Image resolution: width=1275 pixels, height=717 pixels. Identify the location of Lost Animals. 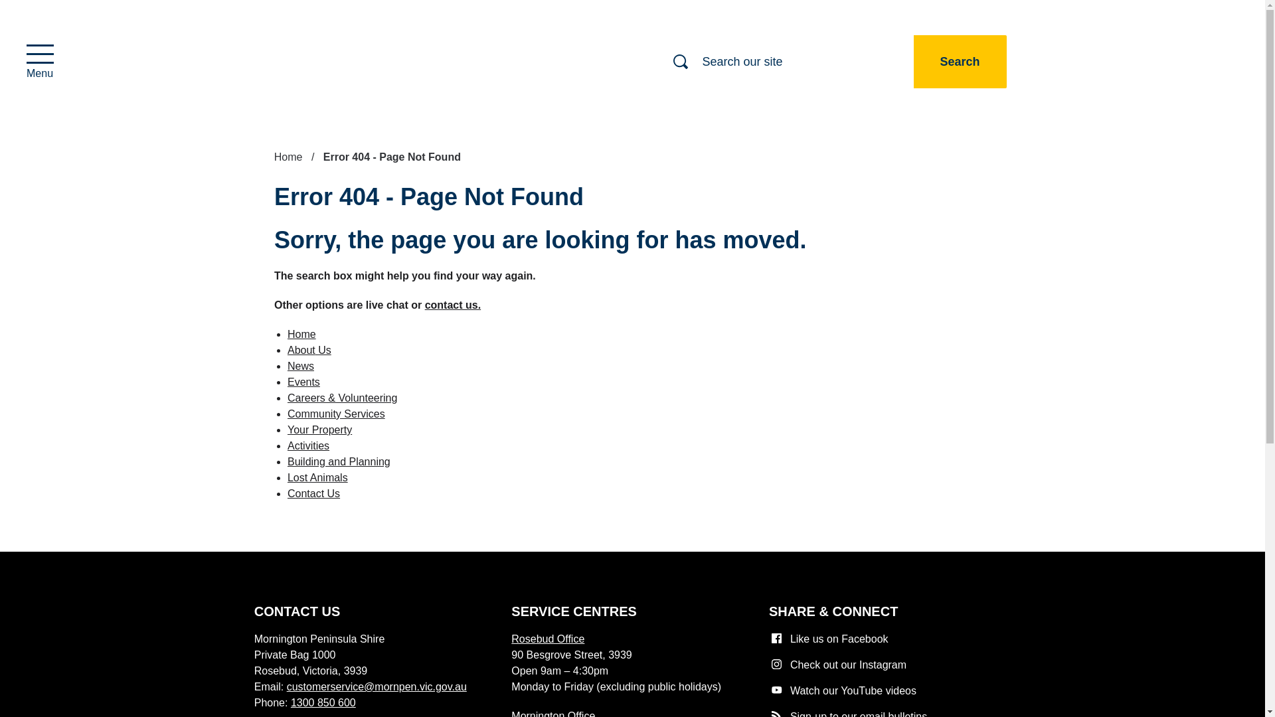
(960, 61).